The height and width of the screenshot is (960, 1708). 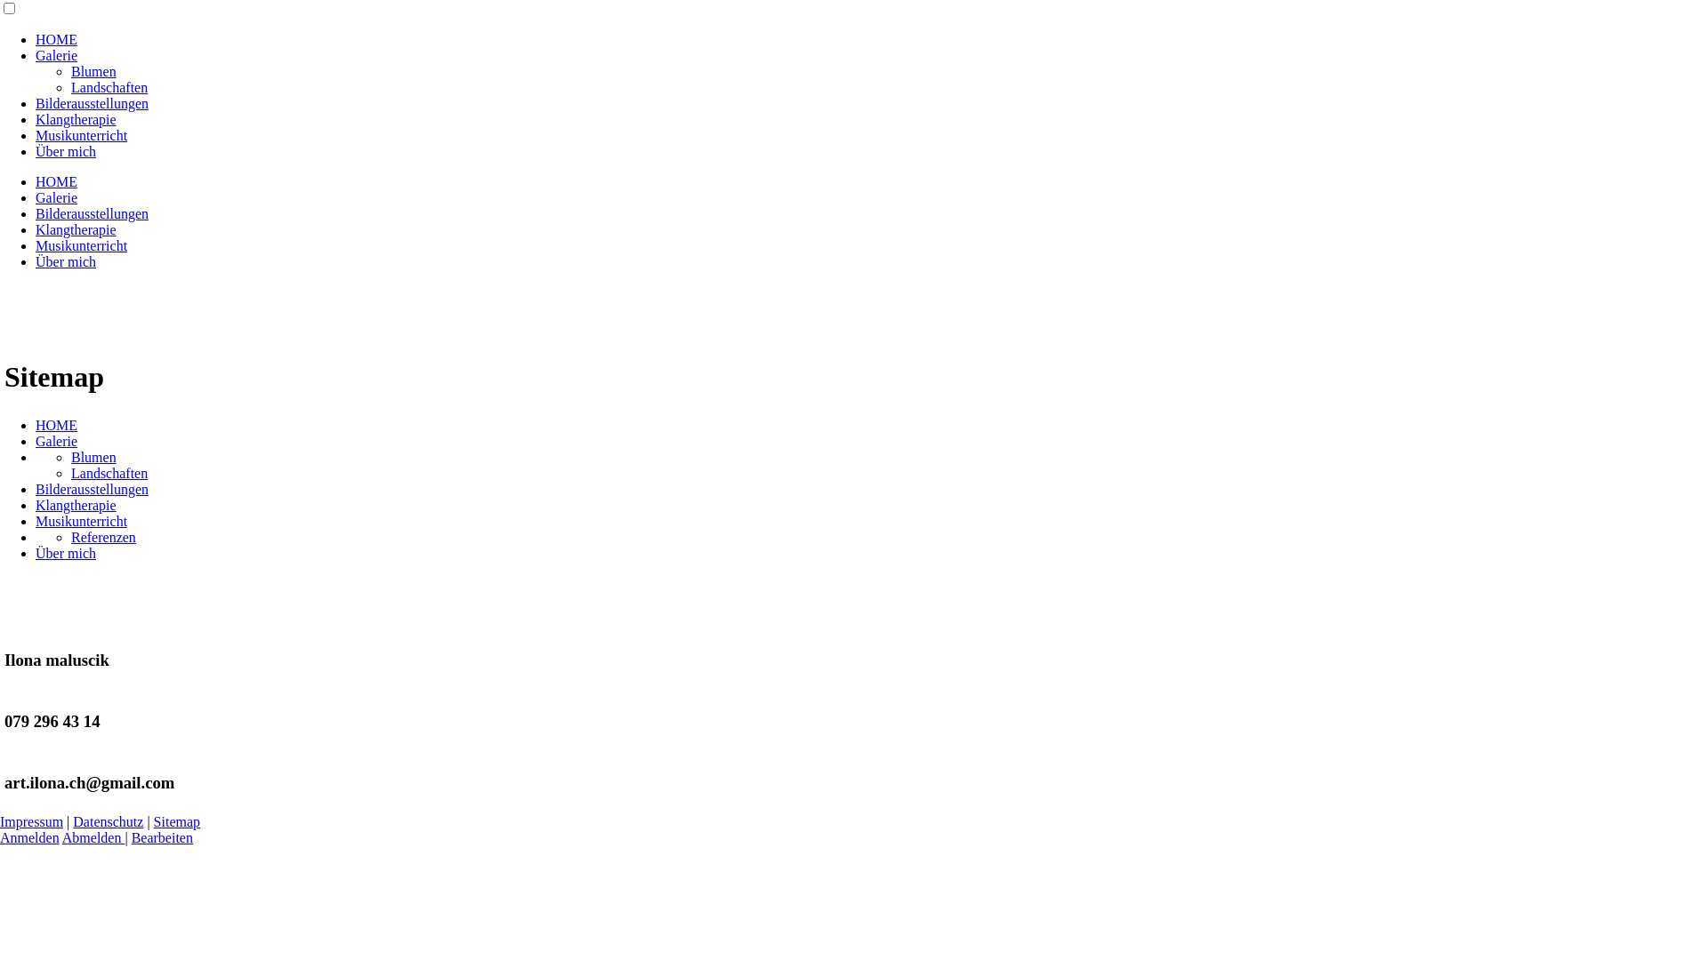 What do you see at coordinates (109, 821) in the screenshot?
I see `Datenschutz` at bounding box center [109, 821].